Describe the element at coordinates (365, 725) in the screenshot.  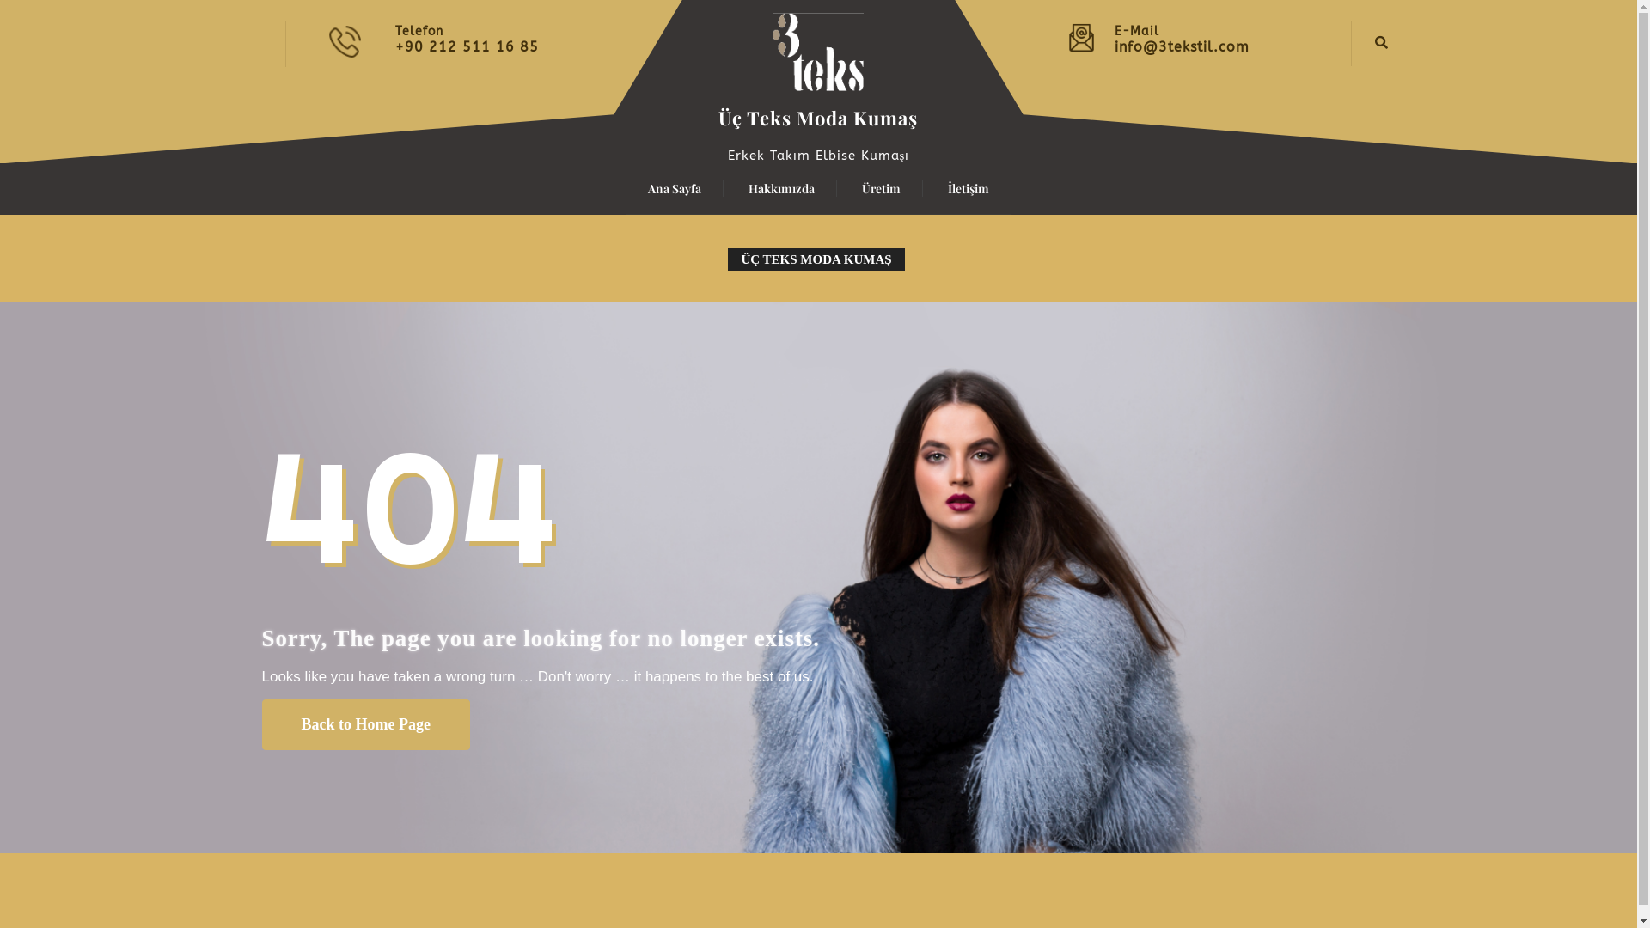
I see `Back to Home Page` at that location.